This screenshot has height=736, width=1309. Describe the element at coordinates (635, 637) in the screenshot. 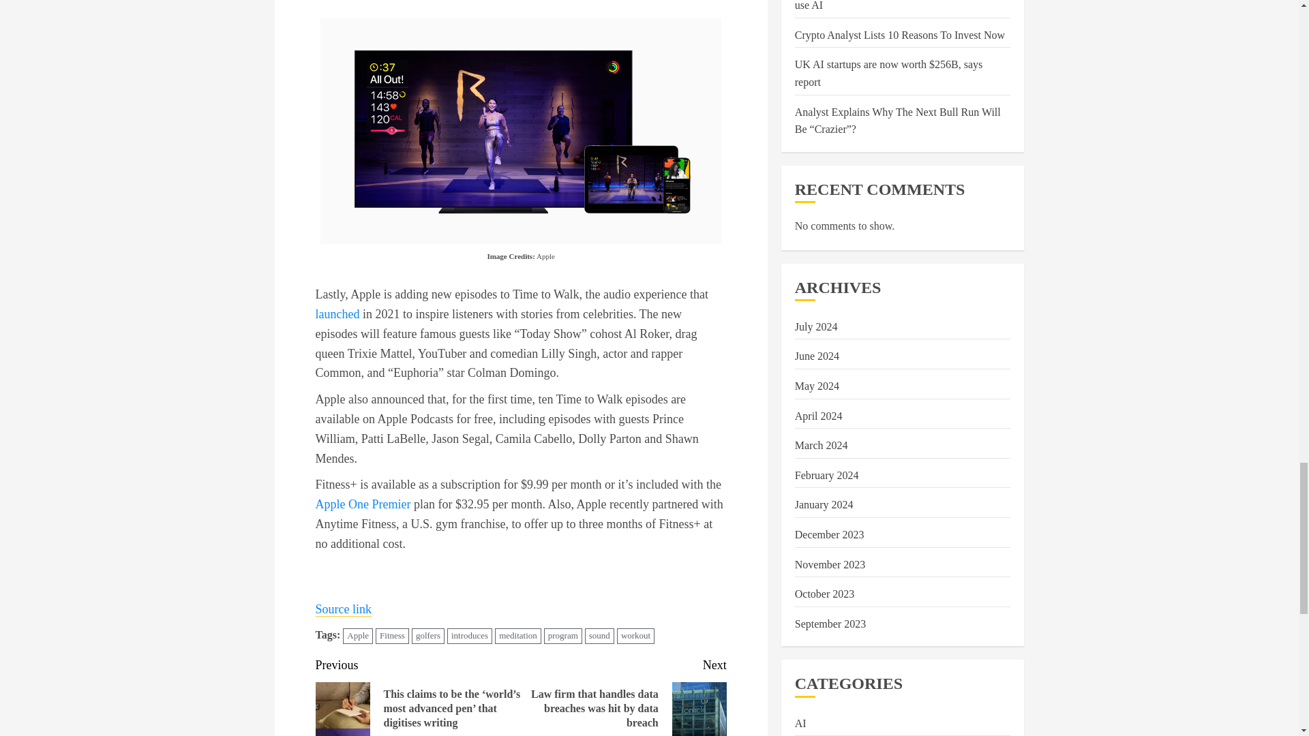

I see `workout` at that location.